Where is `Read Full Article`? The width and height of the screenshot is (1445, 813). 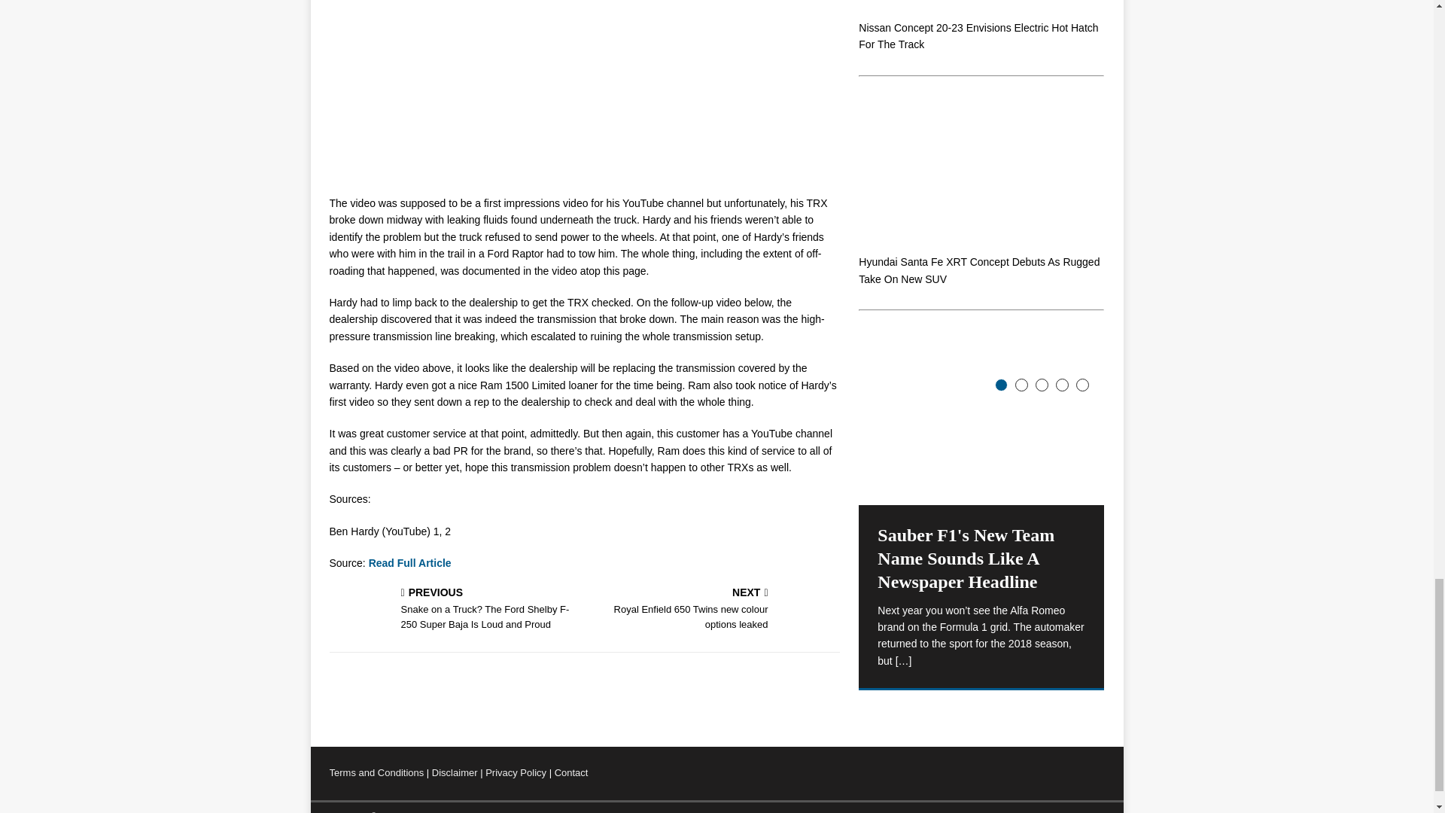 Read Full Article is located at coordinates (409, 563).